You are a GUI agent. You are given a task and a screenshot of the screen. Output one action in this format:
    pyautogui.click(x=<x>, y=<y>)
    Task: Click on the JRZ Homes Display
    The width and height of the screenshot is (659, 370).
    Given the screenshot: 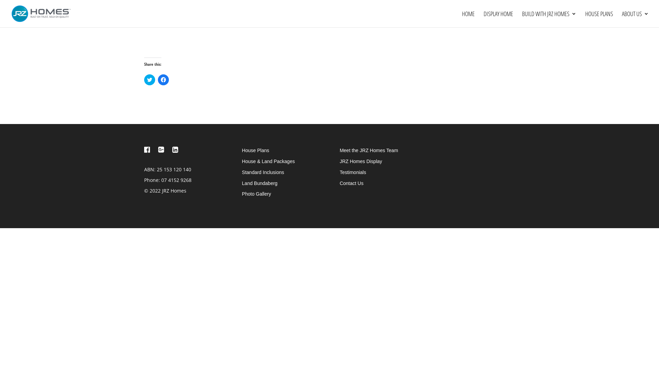 What is the action you would take?
    pyautogui.click(x=361, y=161)
    